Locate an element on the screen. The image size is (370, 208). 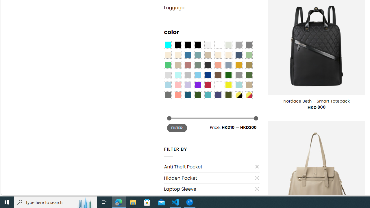
Laptop Sleeve(5) is located at coordinates (212, 189).